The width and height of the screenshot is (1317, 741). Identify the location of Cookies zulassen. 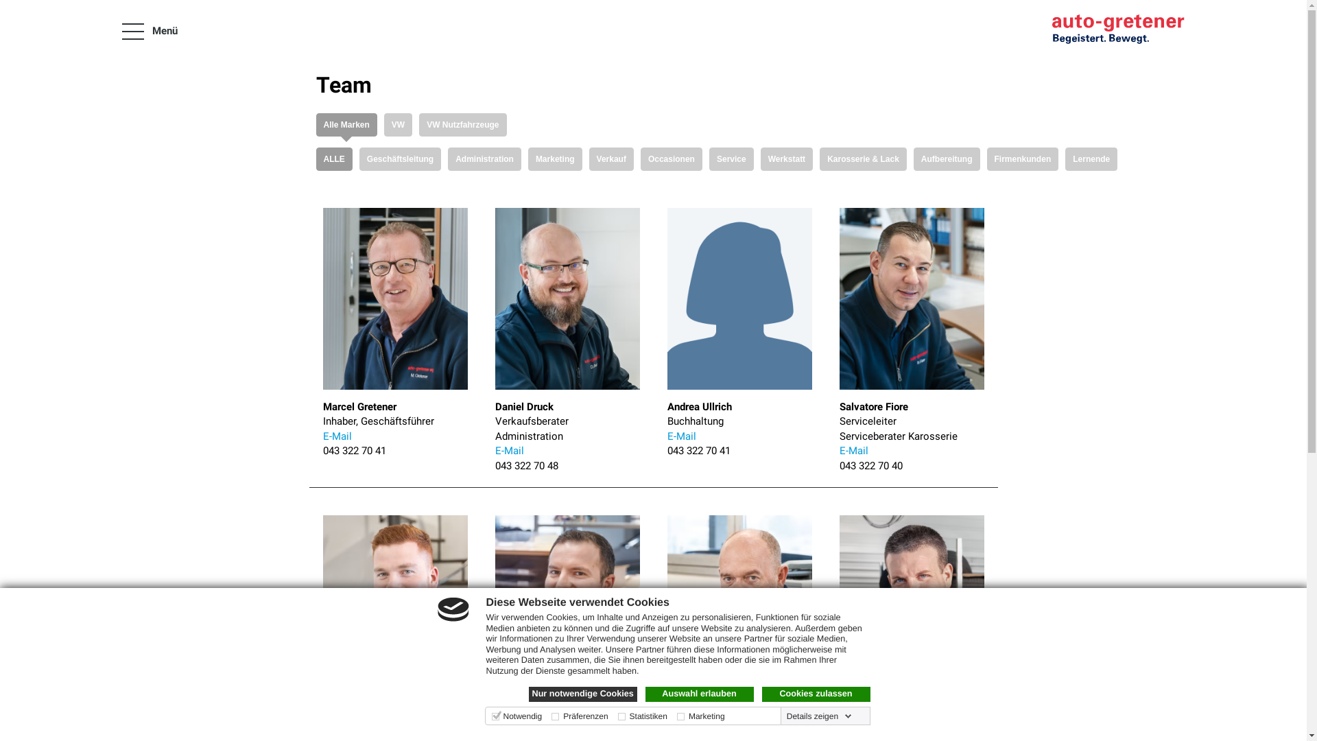
(816, 694).